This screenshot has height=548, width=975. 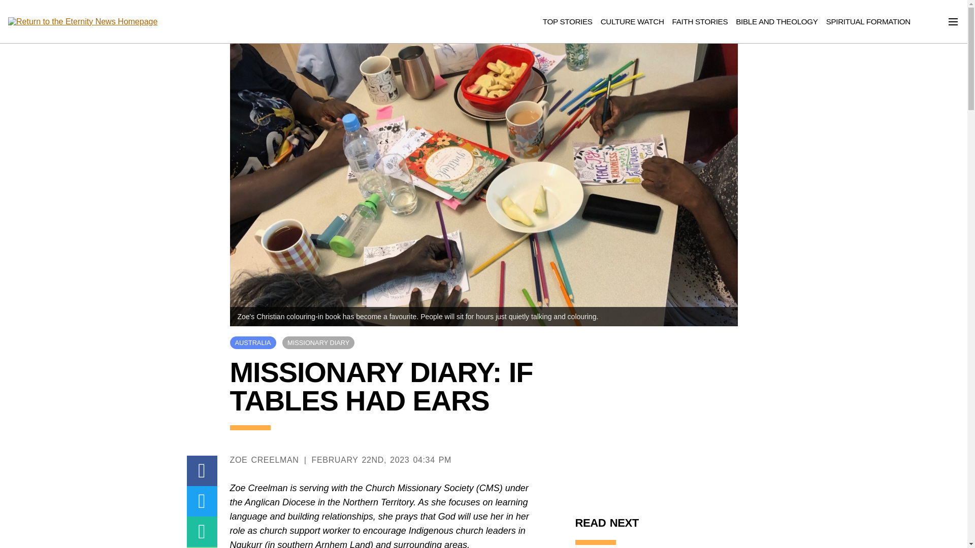 I want to click on CULTURE WATCH, so click(x=632, y=21).